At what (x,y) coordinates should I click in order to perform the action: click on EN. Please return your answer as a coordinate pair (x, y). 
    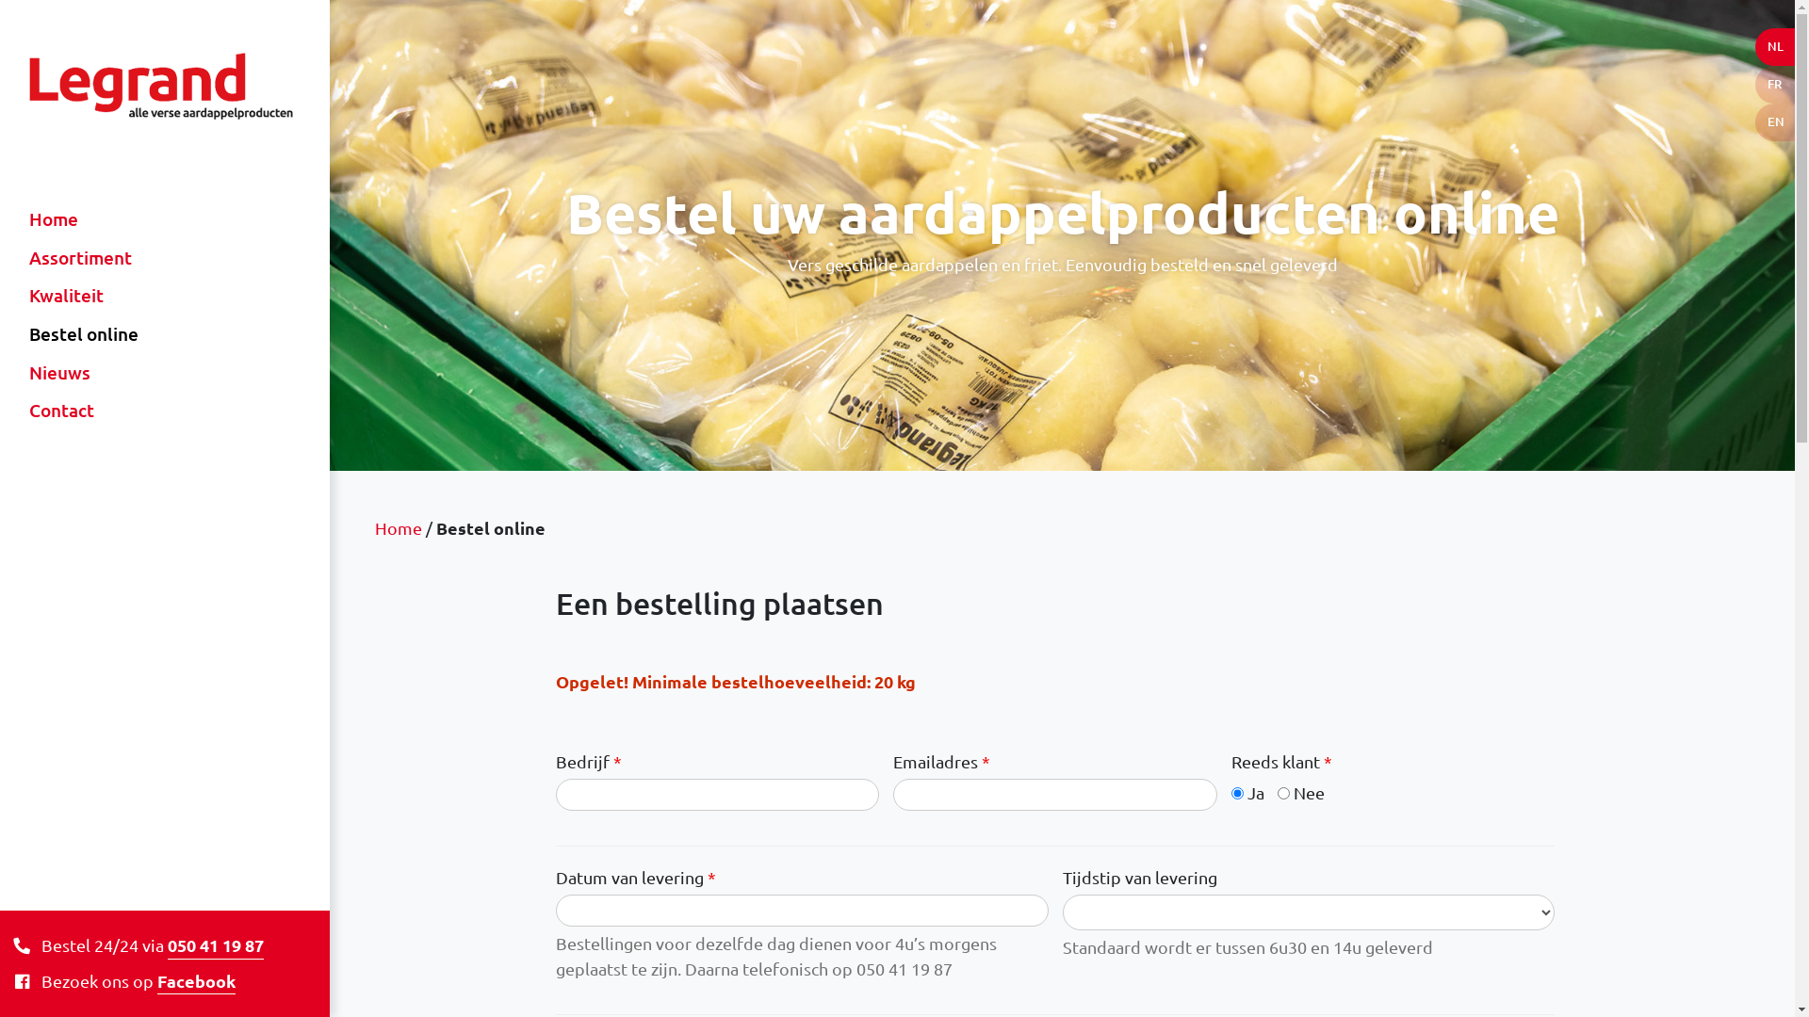
    Looking at the image, I should click on (1775, 122).